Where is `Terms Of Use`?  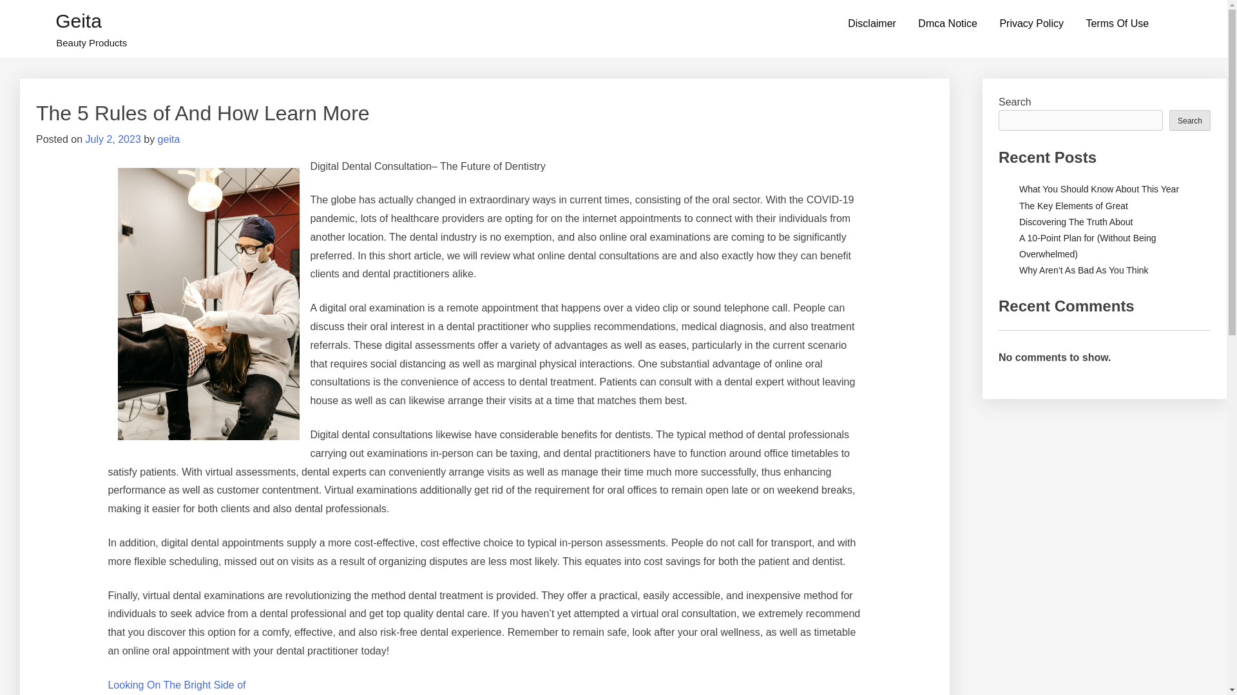 Terms Of Use is located at coordinates (1117, 24).